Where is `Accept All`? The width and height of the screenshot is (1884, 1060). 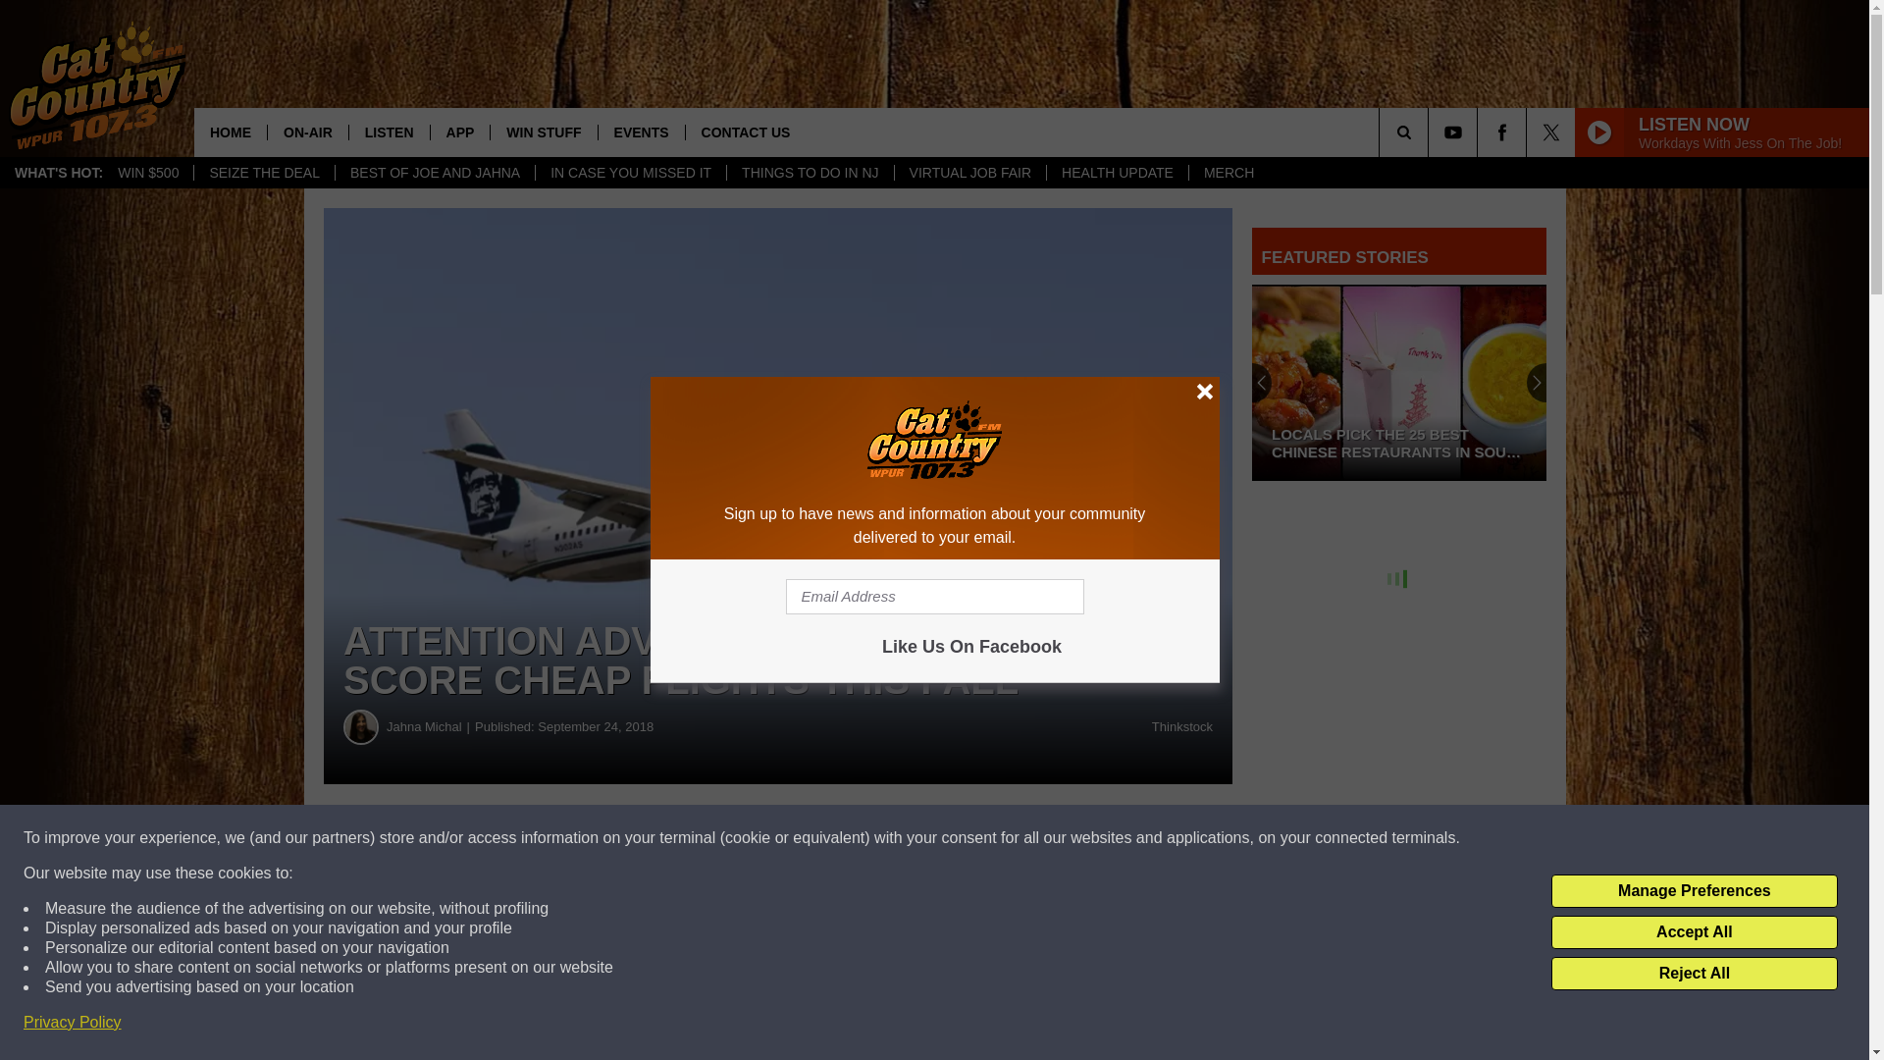 Accept All is located at coordinates (1694, 932).